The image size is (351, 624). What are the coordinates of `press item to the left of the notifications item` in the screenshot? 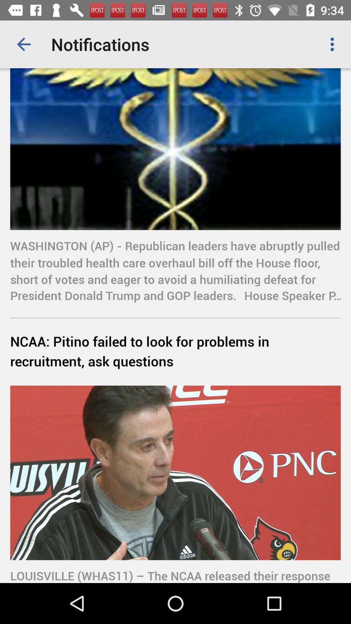 It's located at (24, 44).